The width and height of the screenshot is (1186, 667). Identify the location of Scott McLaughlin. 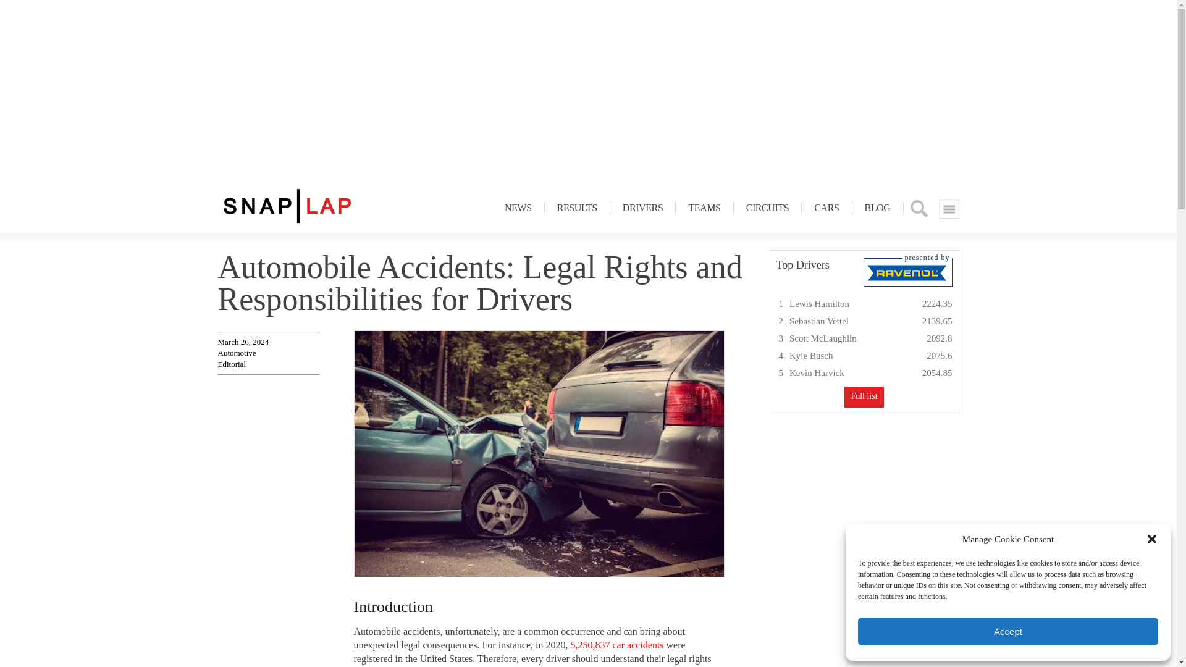
(823, 338).